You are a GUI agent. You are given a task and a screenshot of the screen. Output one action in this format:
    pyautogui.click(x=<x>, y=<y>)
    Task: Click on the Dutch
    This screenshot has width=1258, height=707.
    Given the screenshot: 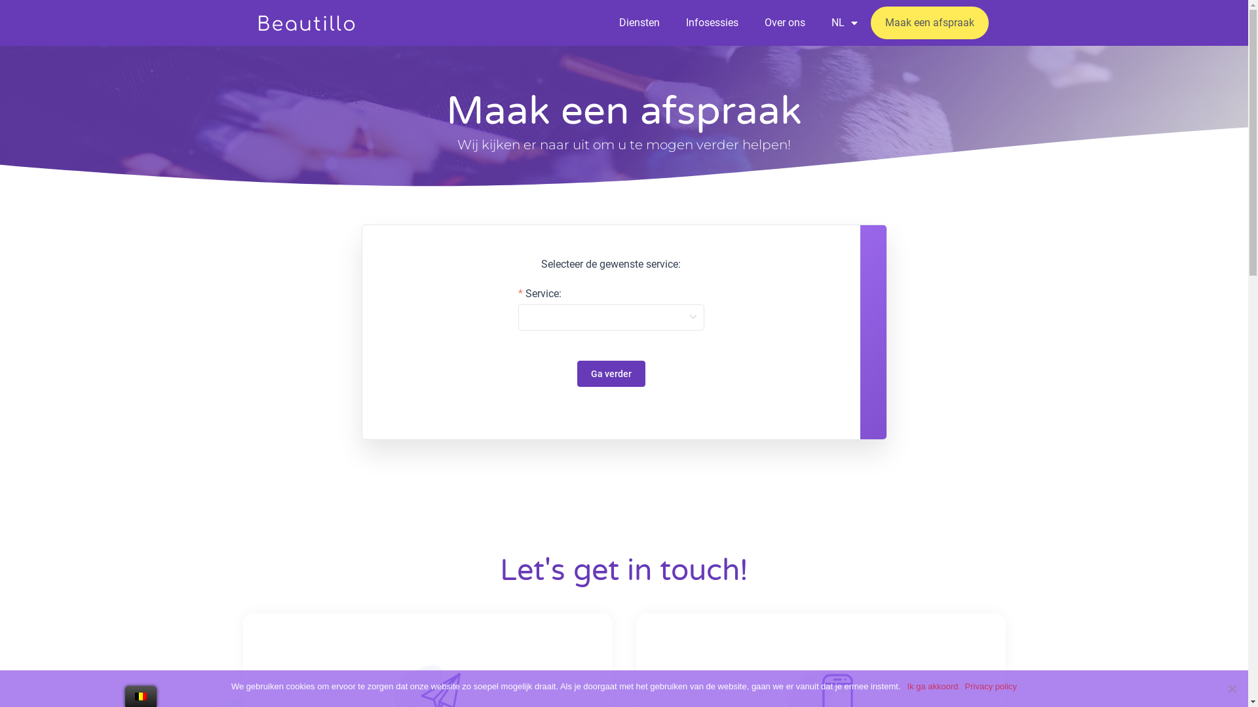 What is the action you would take?
    pyautogui.click(x=141, y=697)
    